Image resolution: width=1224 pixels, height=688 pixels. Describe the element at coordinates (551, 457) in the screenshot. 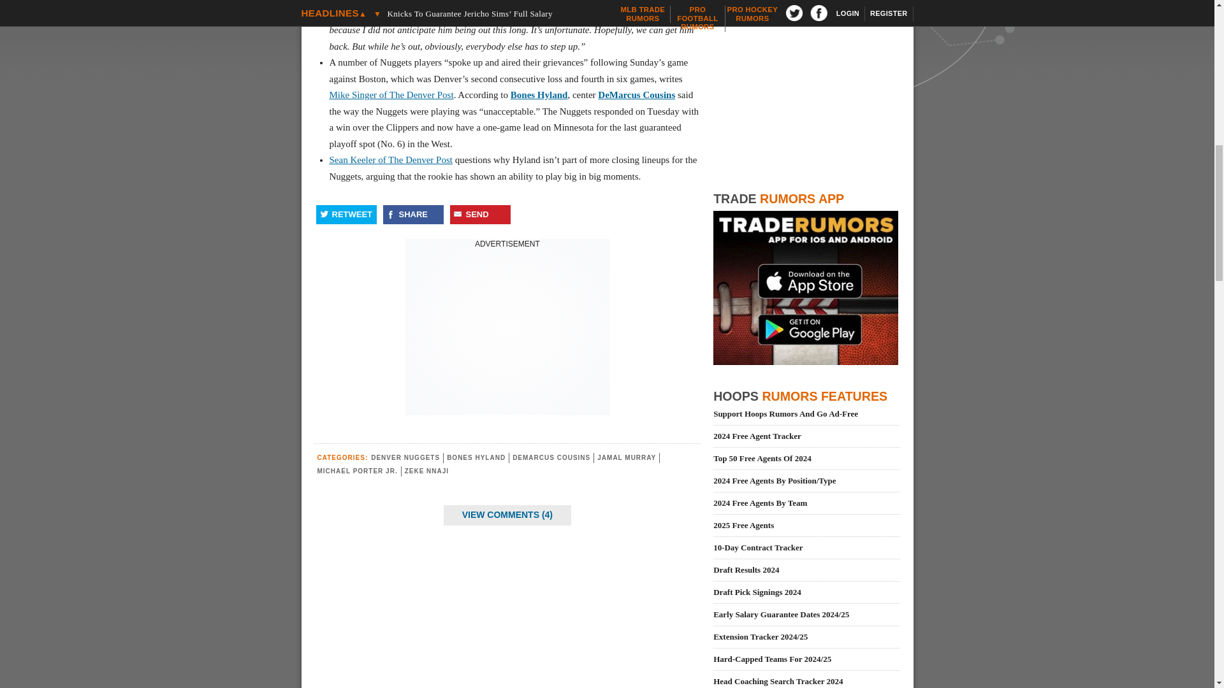

I see `View all posts in DeMarcus Cousins` at that location.